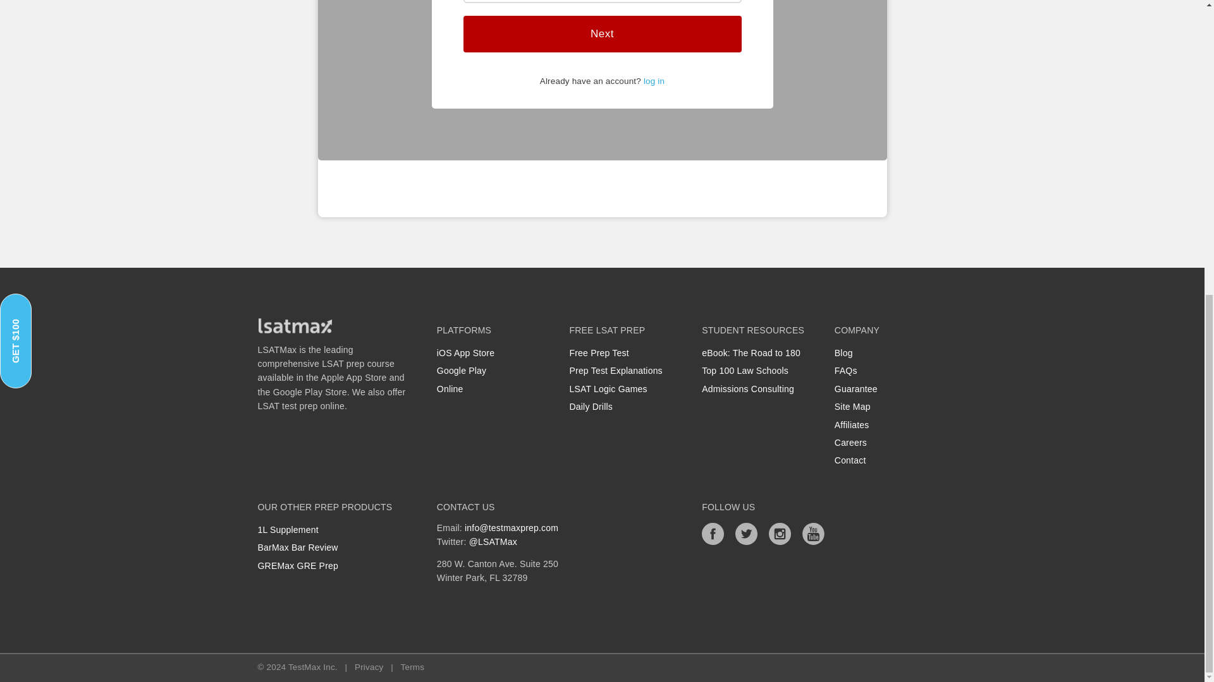 Image resolution: width=1214 pixels, height=682 pixels. What do you see at coordinates (601, 34) in the screenshot?
I see `Next` at bounding box center [601, 34].